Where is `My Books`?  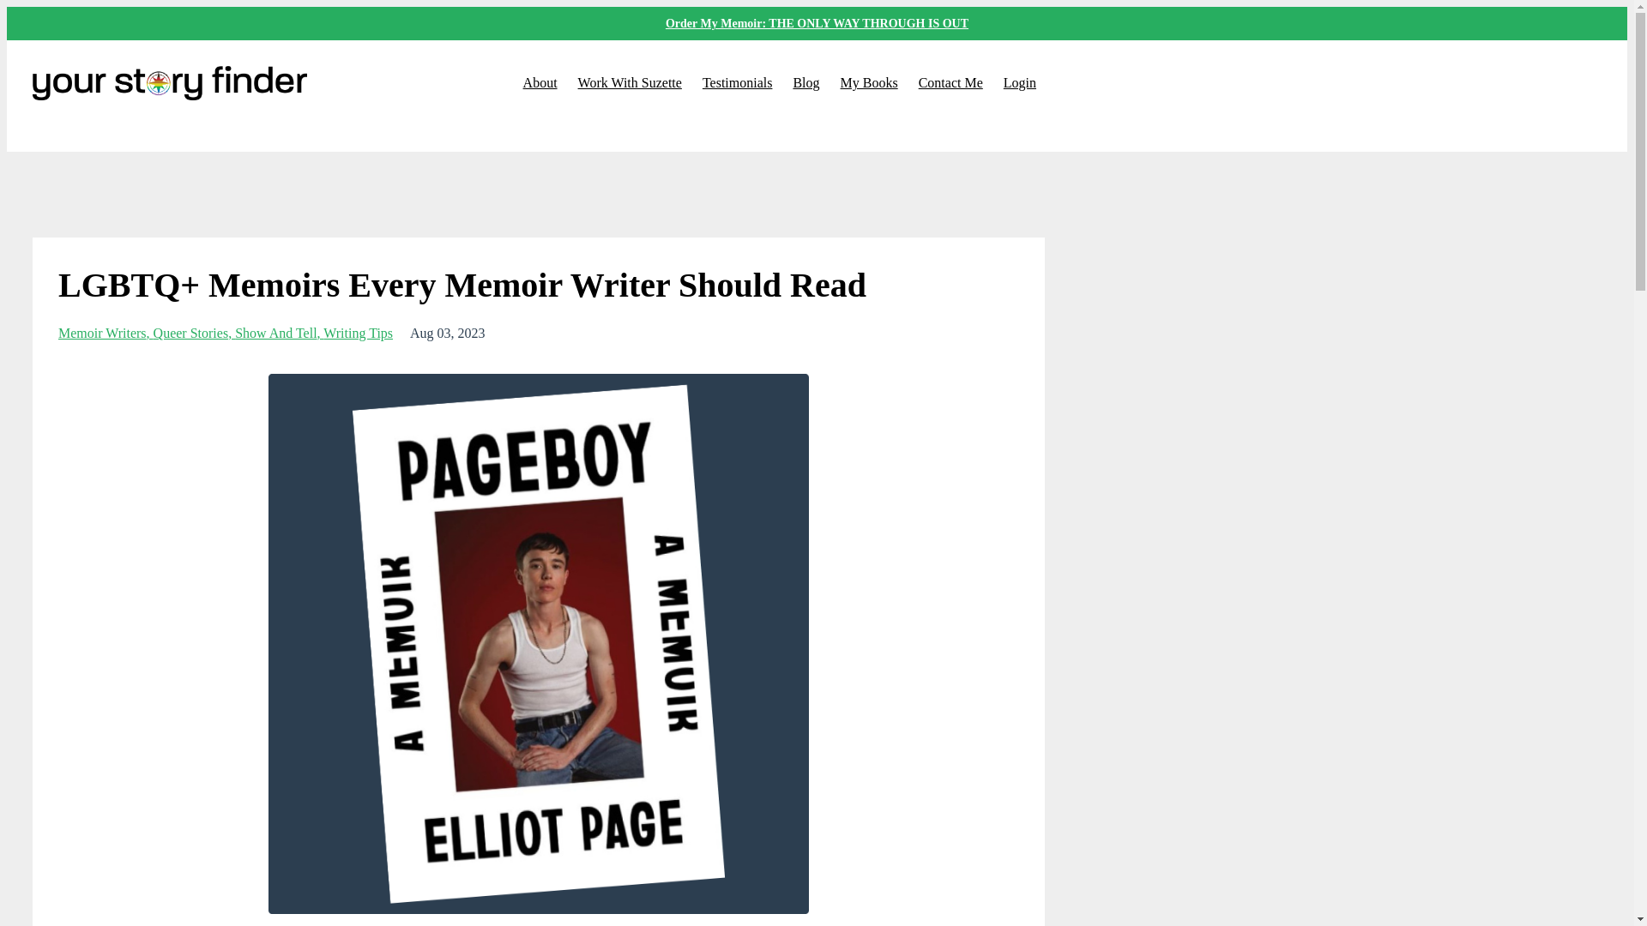 My Books is located at coordinates (868, 82).